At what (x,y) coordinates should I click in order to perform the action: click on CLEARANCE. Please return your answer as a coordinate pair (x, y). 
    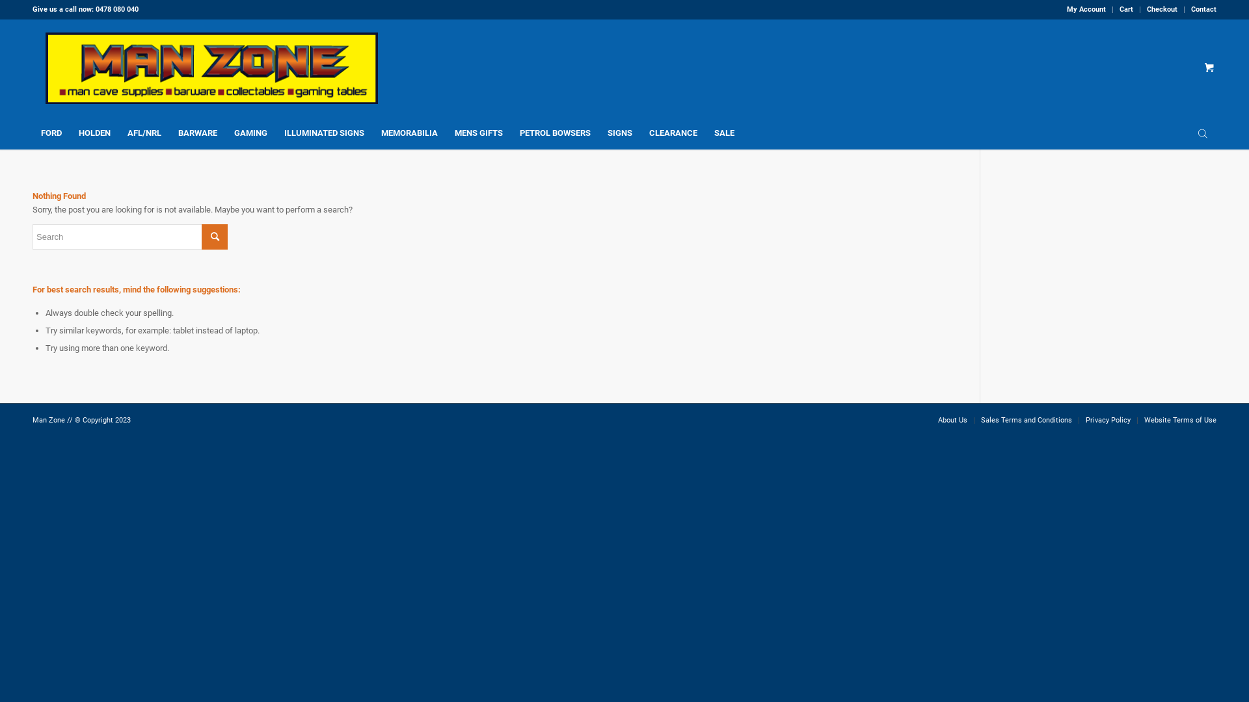
    Looking at the image, I should click on (673, 133).